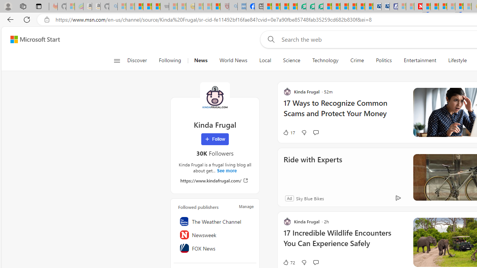 The height and width of the screenshot is (268, 477). What do you see at coordinates (216, 7) in the screenshot?
I see `Local - MSN` at bounding box center [216, 7].